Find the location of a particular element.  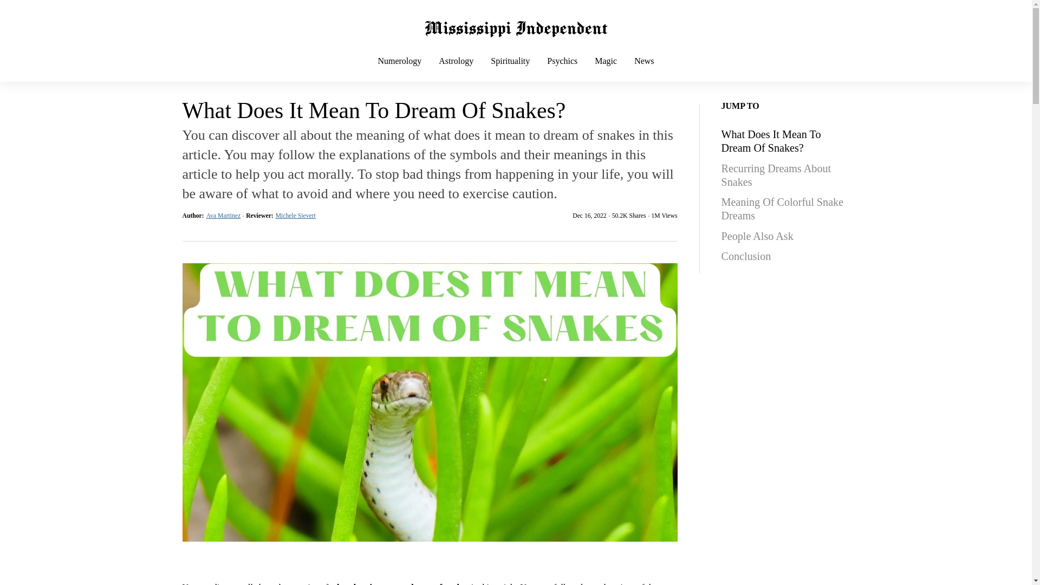

Numerology is located at coordinates (400, 70).